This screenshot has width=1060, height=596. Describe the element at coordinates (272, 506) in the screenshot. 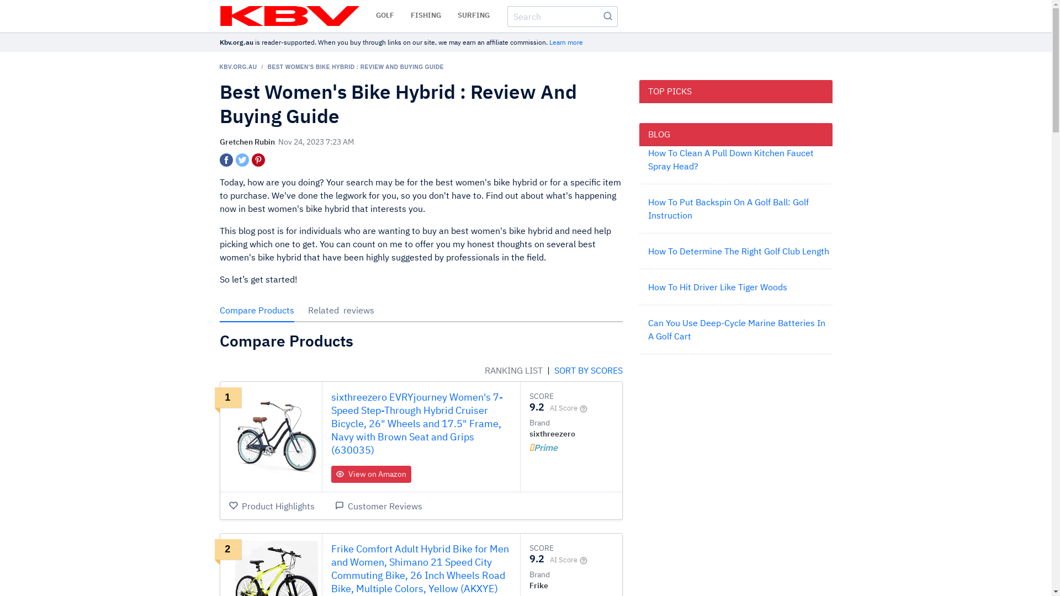

I see `Product Highlights` at that location.